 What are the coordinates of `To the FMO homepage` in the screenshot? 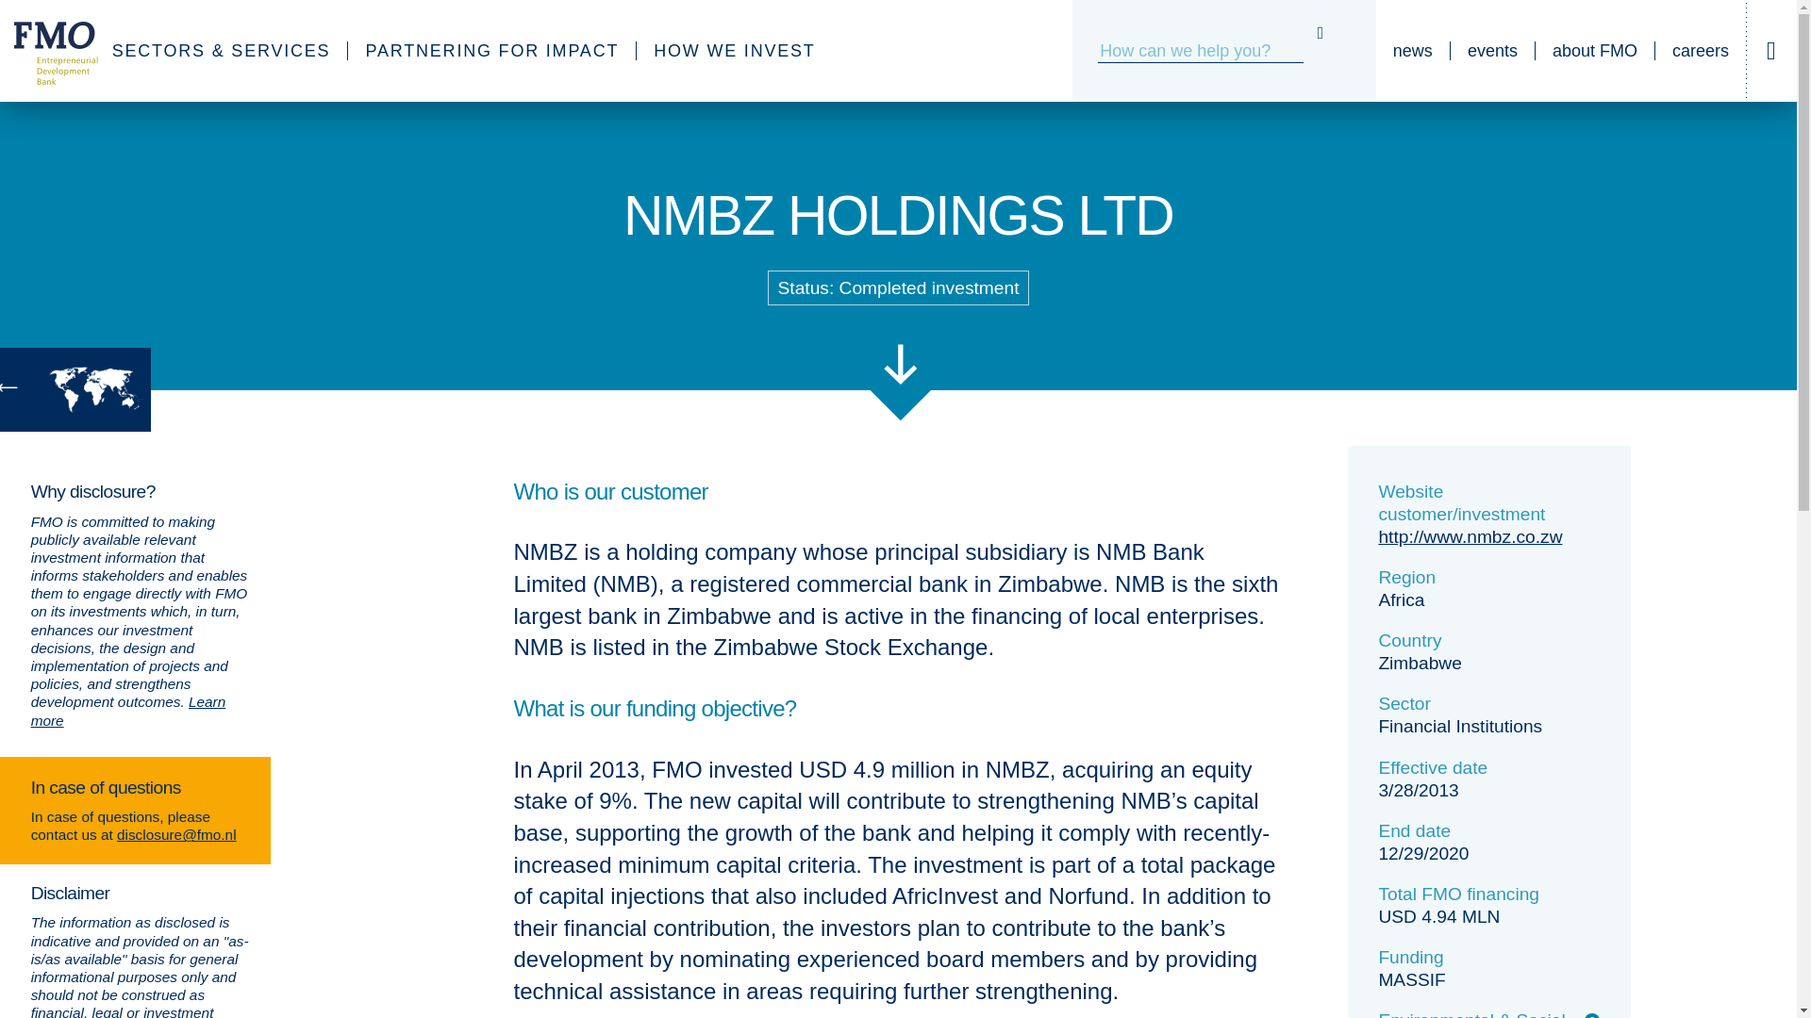 It's located at (45, 51).